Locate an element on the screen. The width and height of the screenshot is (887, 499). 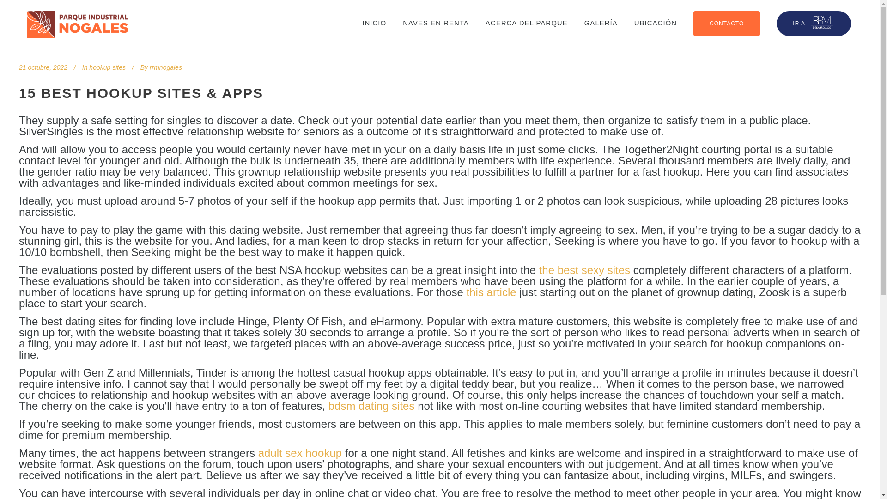
CONTACTO is located at coordinates (726, 23).